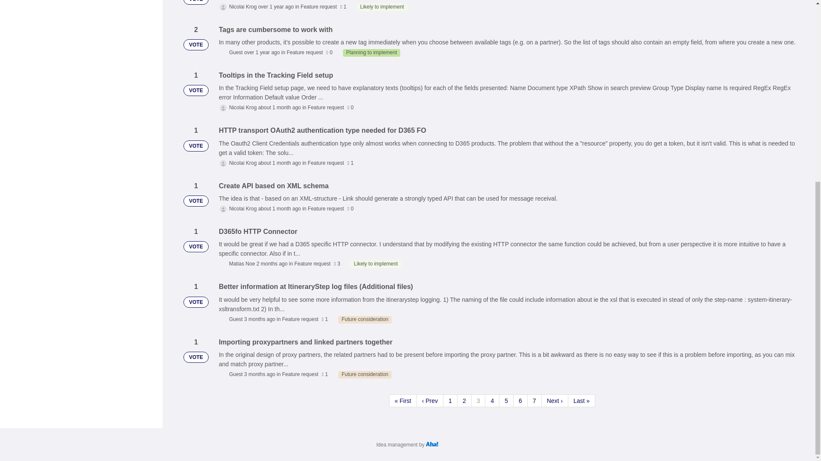  I want to click on Future consideration, so click(365, 375).